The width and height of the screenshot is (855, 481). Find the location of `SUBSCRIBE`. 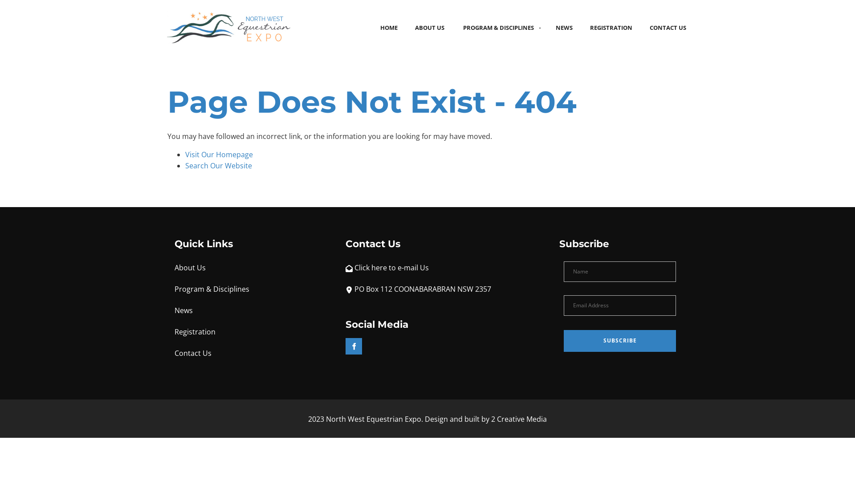

SUBSCRIBE is located at coordinates (620, 341).